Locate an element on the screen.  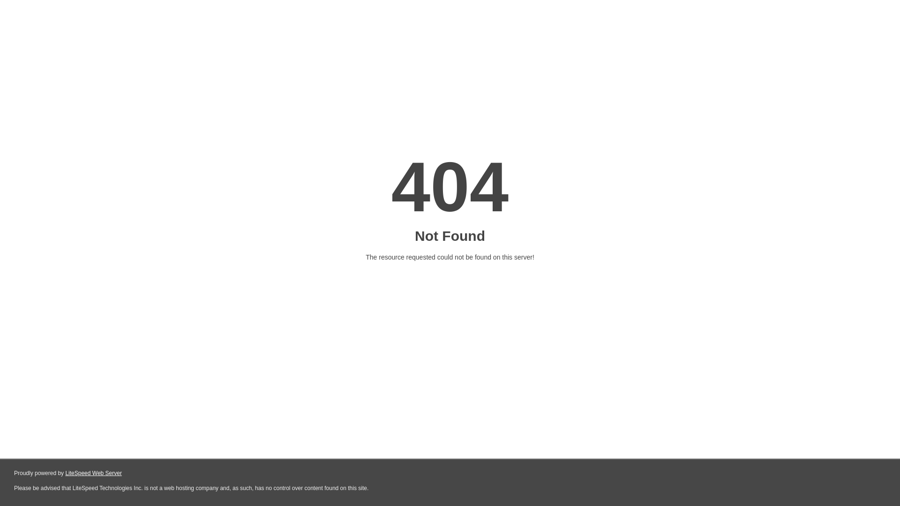
LiteSpeed Web Server is located at coordinates (94, 473).